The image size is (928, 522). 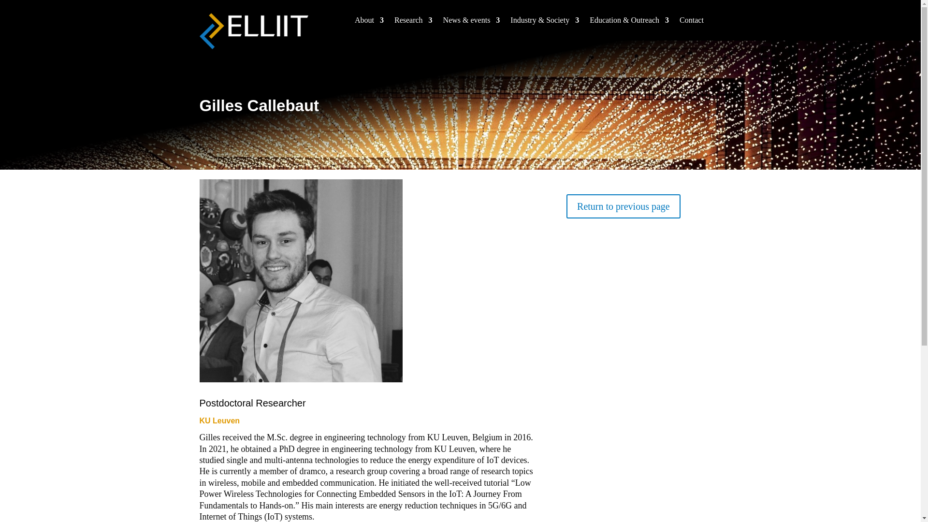 I want to click on elliit-logotyp-vit-gul, so click(x=253, y=31).